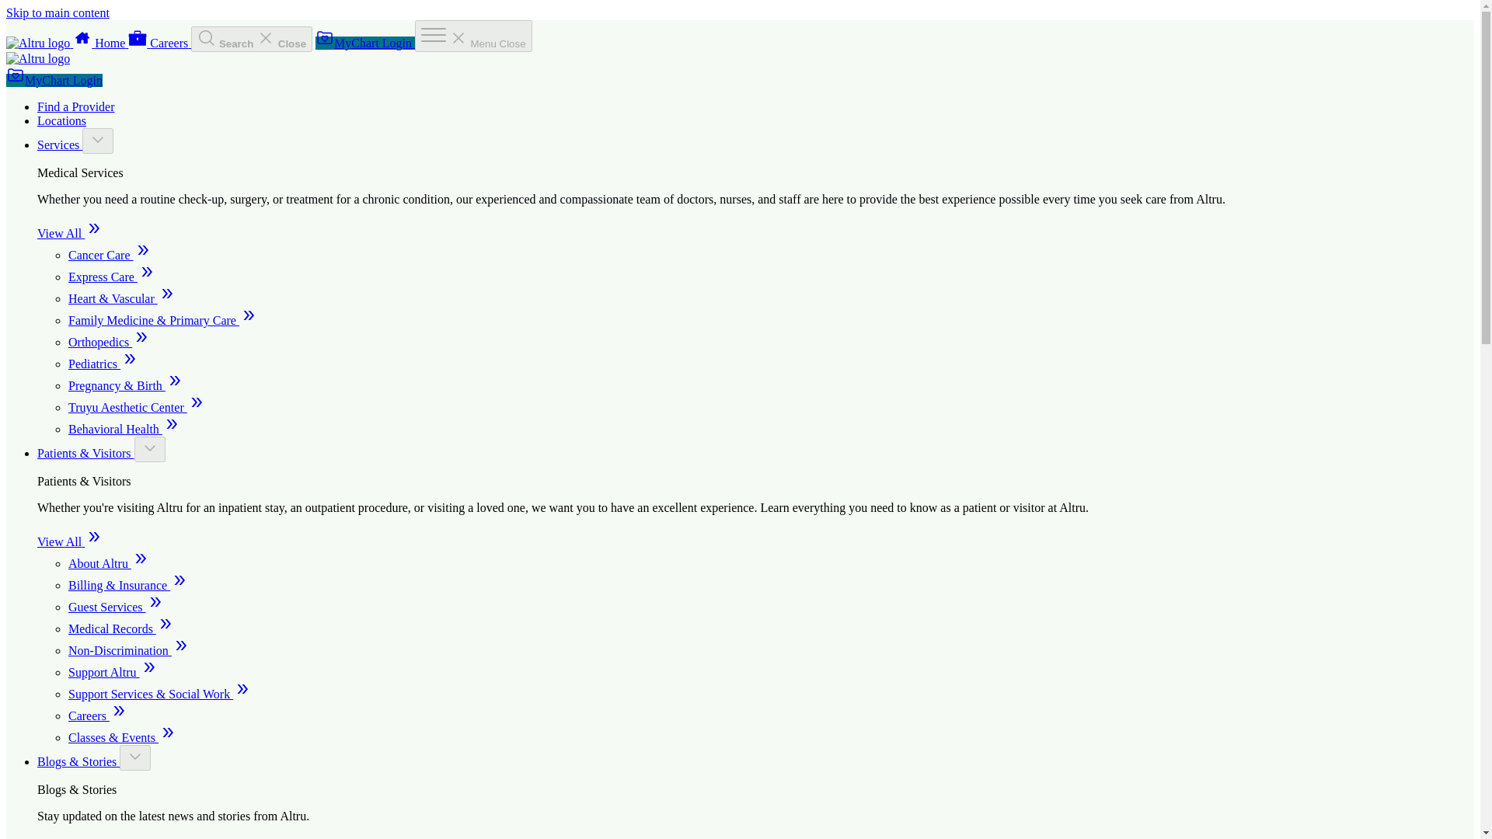 The image size is (1492, 839). What do you see at coordinates (70, 233) in the screenshot?
I see `View All` at bounding box center [70, 233].